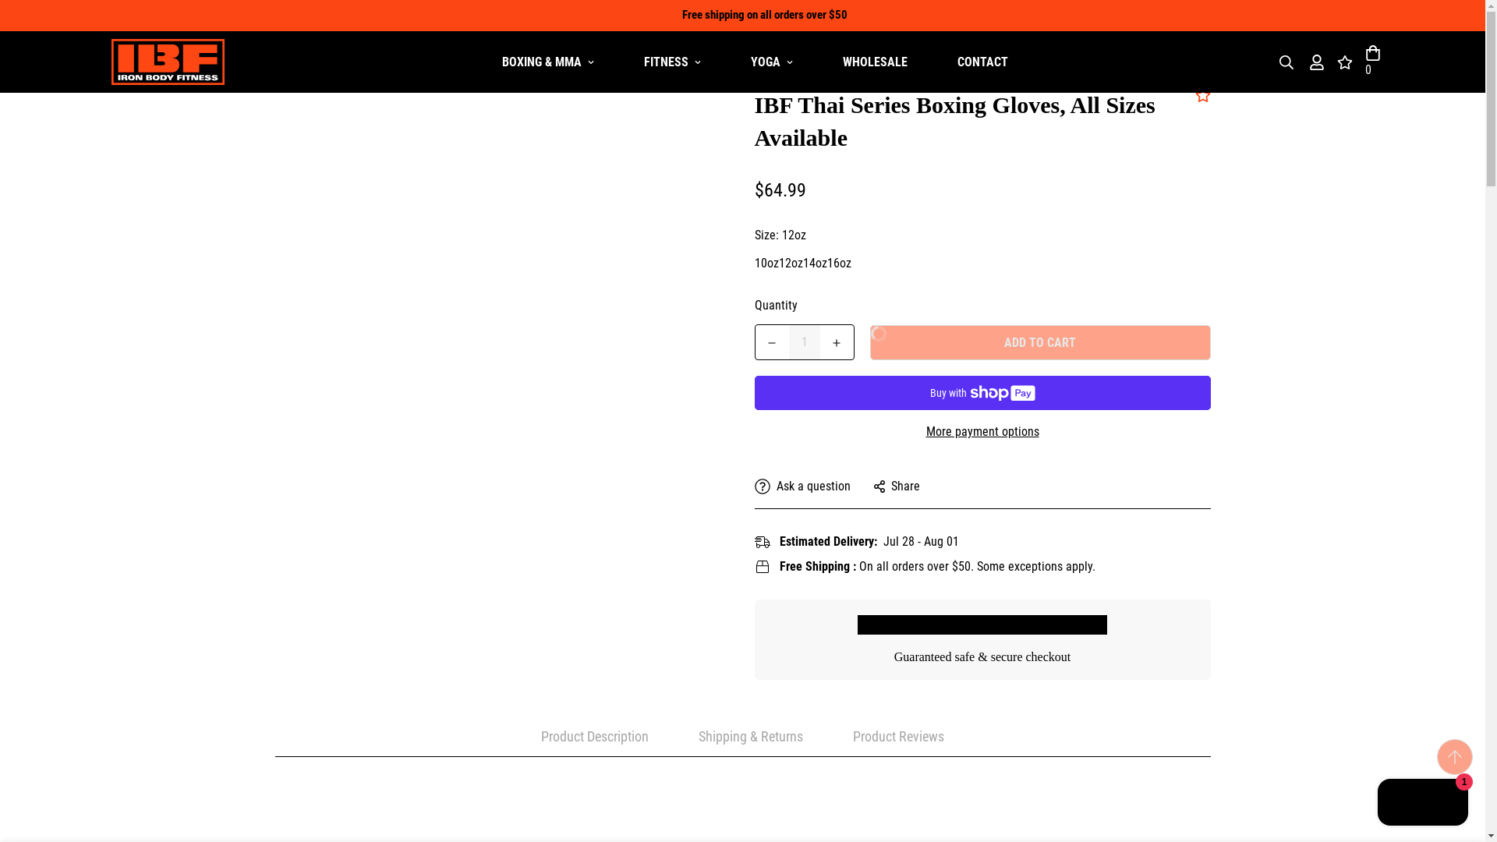 The image size is (1497, 842). What do you see at coordinates (672, 62) in the screenshot?
I see `FITNESS` at bounding box center [672, 62].